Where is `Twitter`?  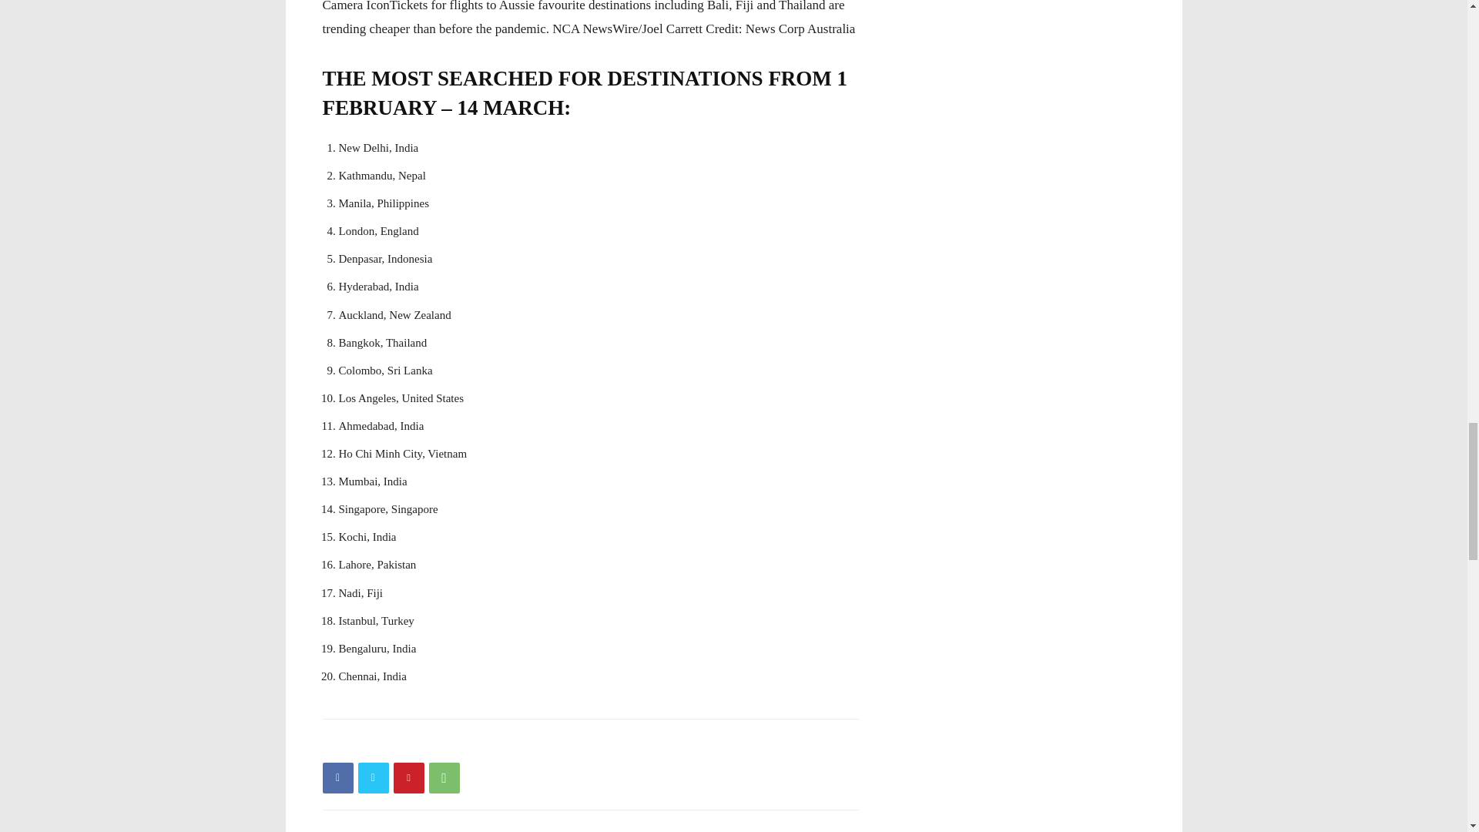 Twitter is located at coordinates (373, 778).